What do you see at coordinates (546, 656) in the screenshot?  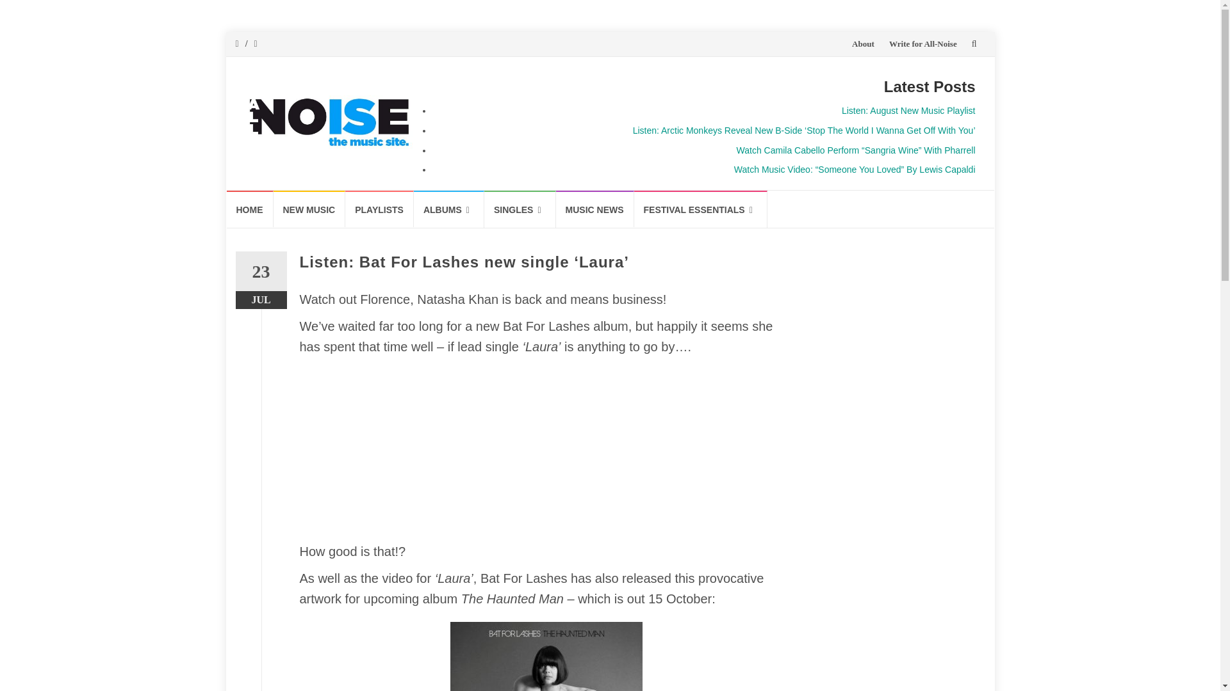 I see `BFL-The-Haunted-Man` at bounding box center [546, 656].